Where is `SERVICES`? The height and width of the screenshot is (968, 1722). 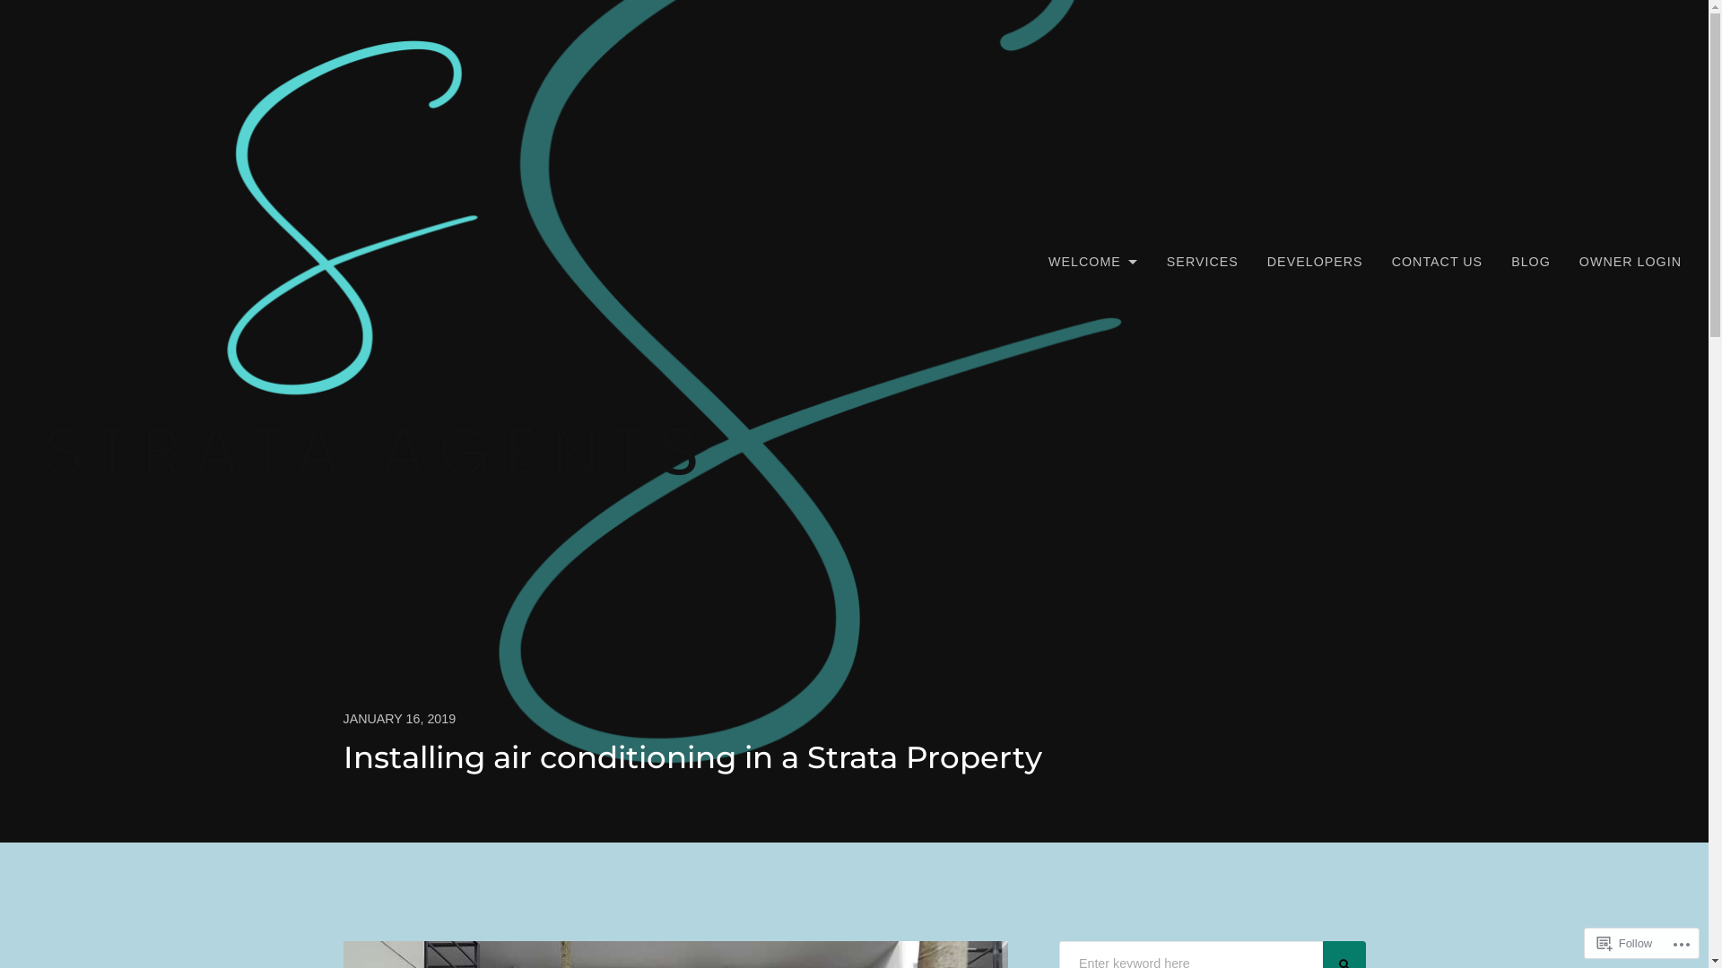 SERVICES is located at coordinates (1203, 262).